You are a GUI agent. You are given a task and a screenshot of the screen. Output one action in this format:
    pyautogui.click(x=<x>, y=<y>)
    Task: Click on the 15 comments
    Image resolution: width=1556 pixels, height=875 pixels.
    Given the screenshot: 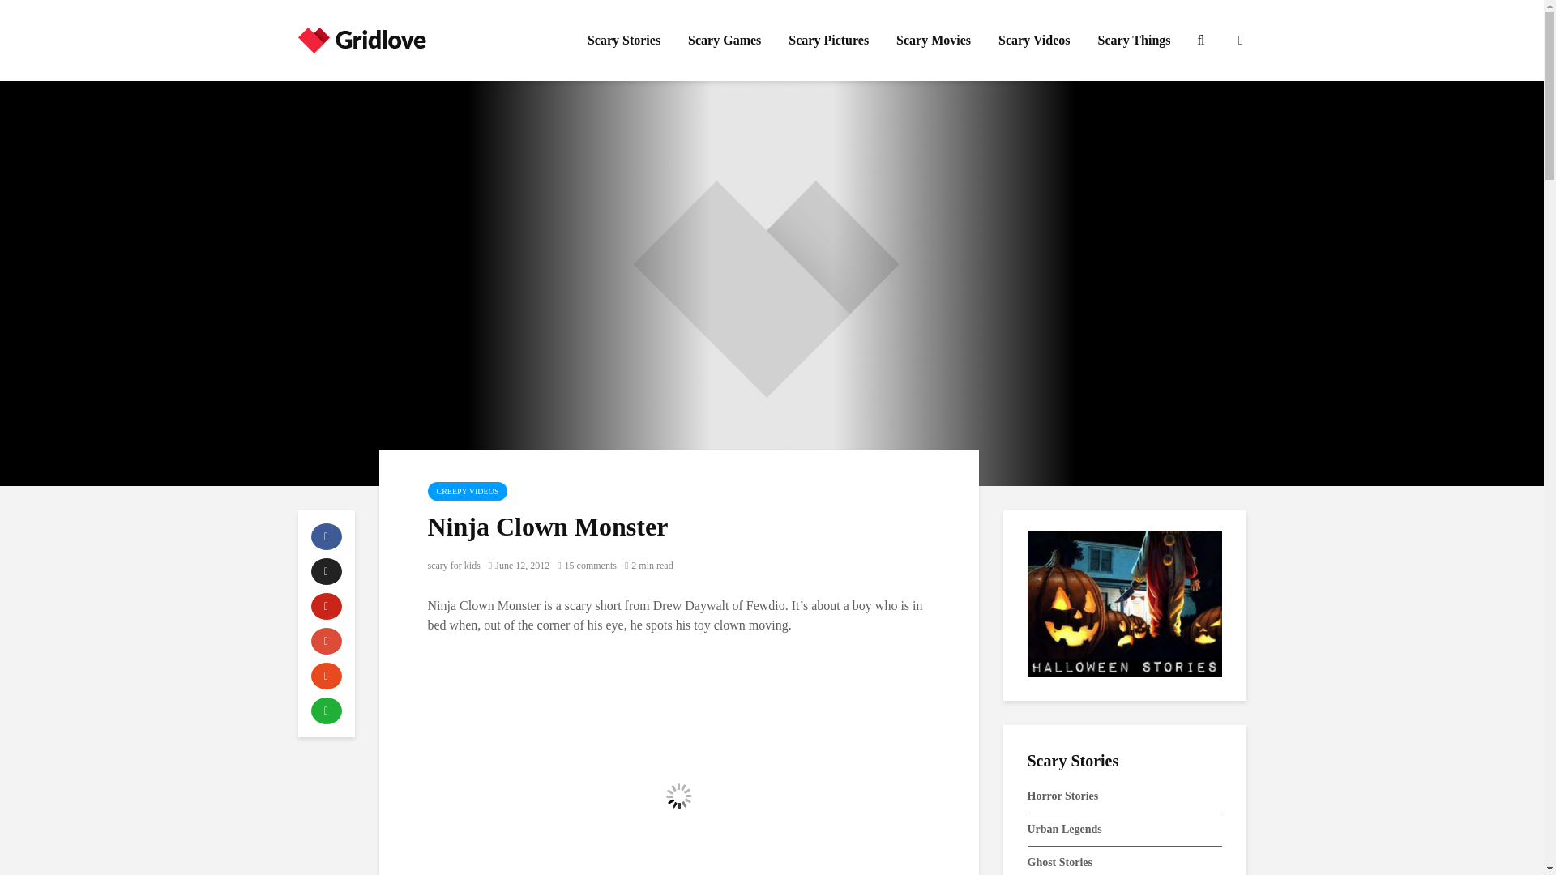 What is the action you would take?
    pyautogui.click(x=587, y=566)
    